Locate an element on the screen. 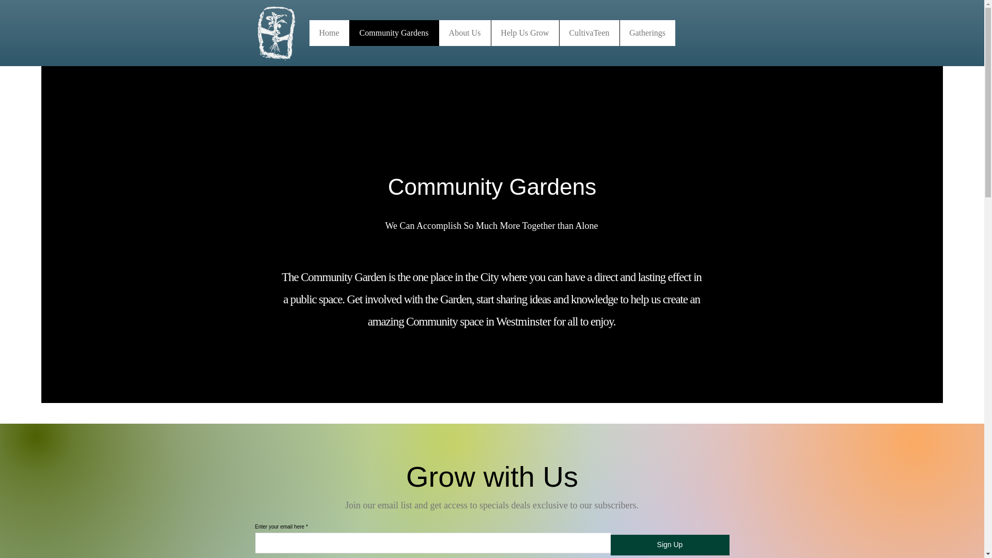  CultivaTeen is located at coordinates (589, 33).